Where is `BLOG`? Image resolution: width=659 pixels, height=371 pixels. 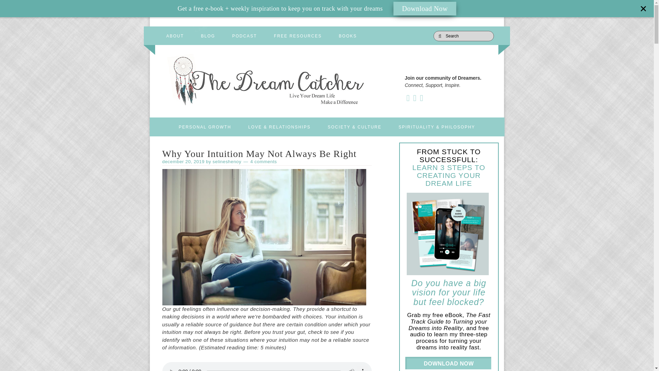
BLOG is located at coordinates (208, 33).